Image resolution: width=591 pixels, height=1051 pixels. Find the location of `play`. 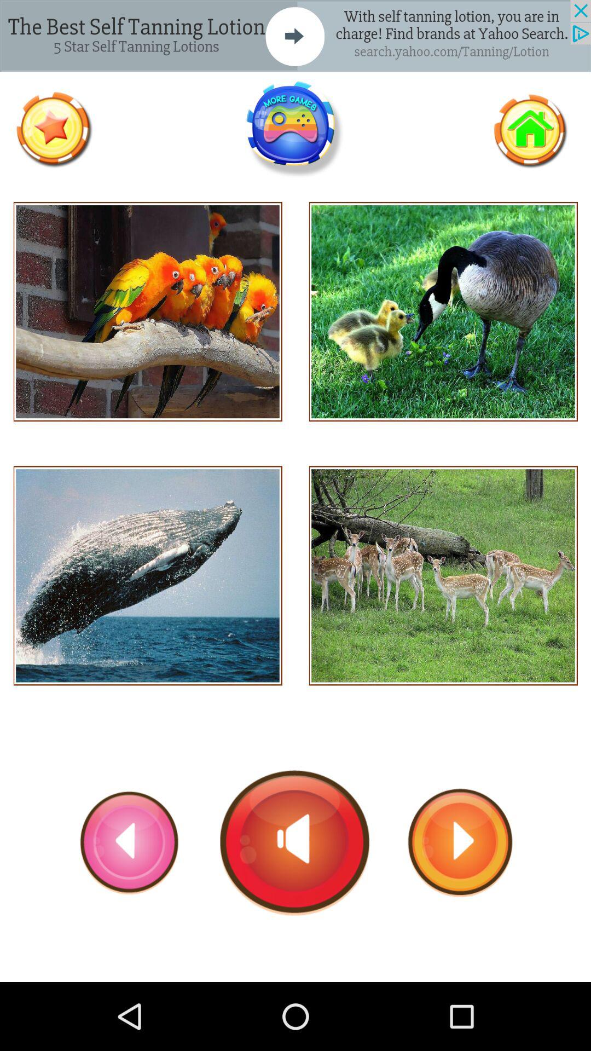

play is located at coordinates (296, 842).